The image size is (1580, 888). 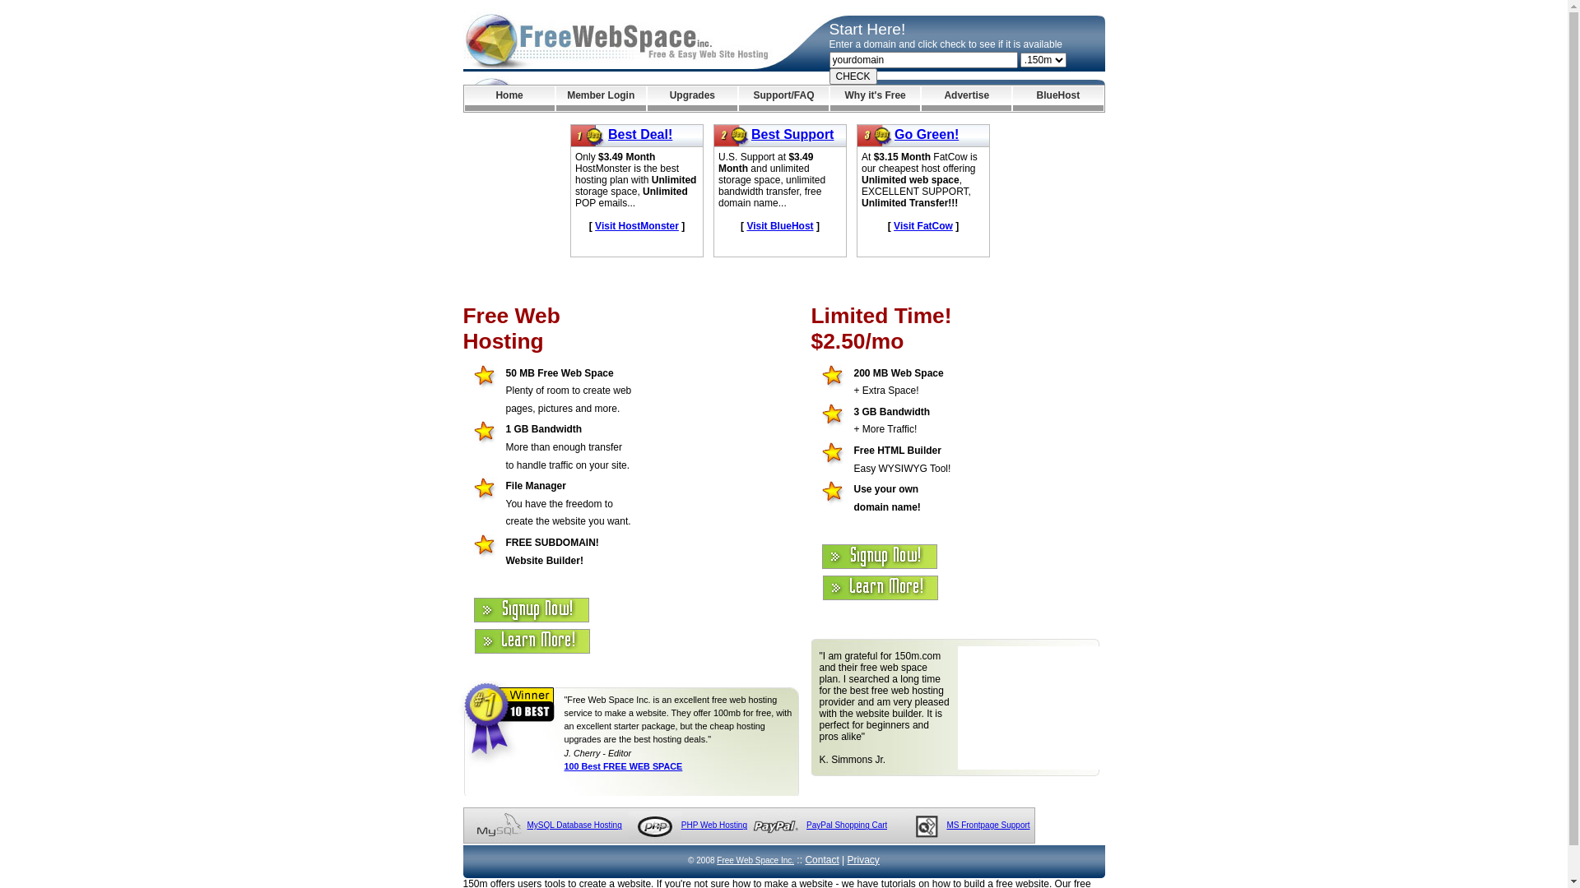 What do you see at coordinates (509, 99) in the screenshot?
I see `Home` at bounding box center [509, 99].